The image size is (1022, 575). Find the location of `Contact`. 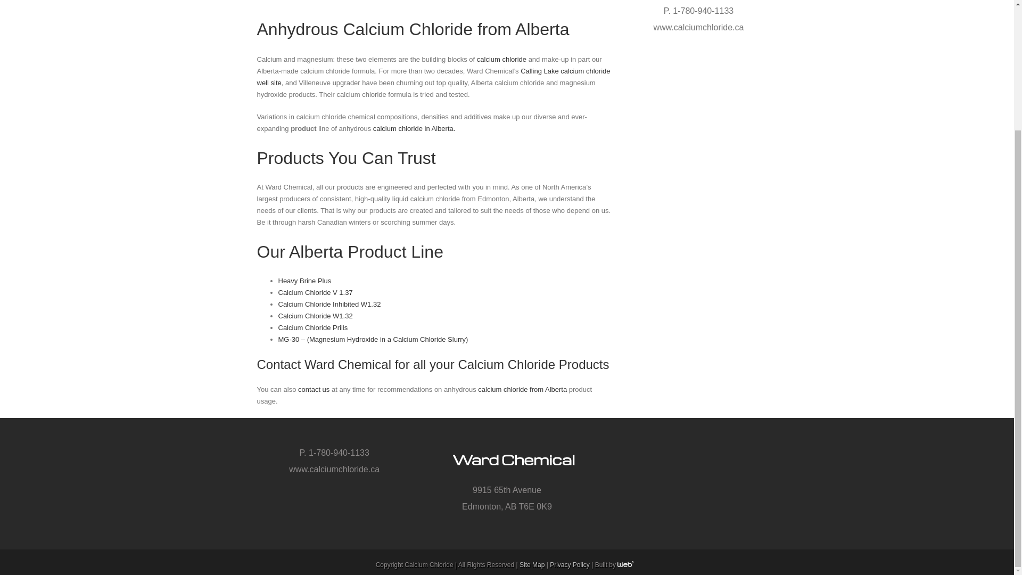

Contact is located at coordinates (314, 389).